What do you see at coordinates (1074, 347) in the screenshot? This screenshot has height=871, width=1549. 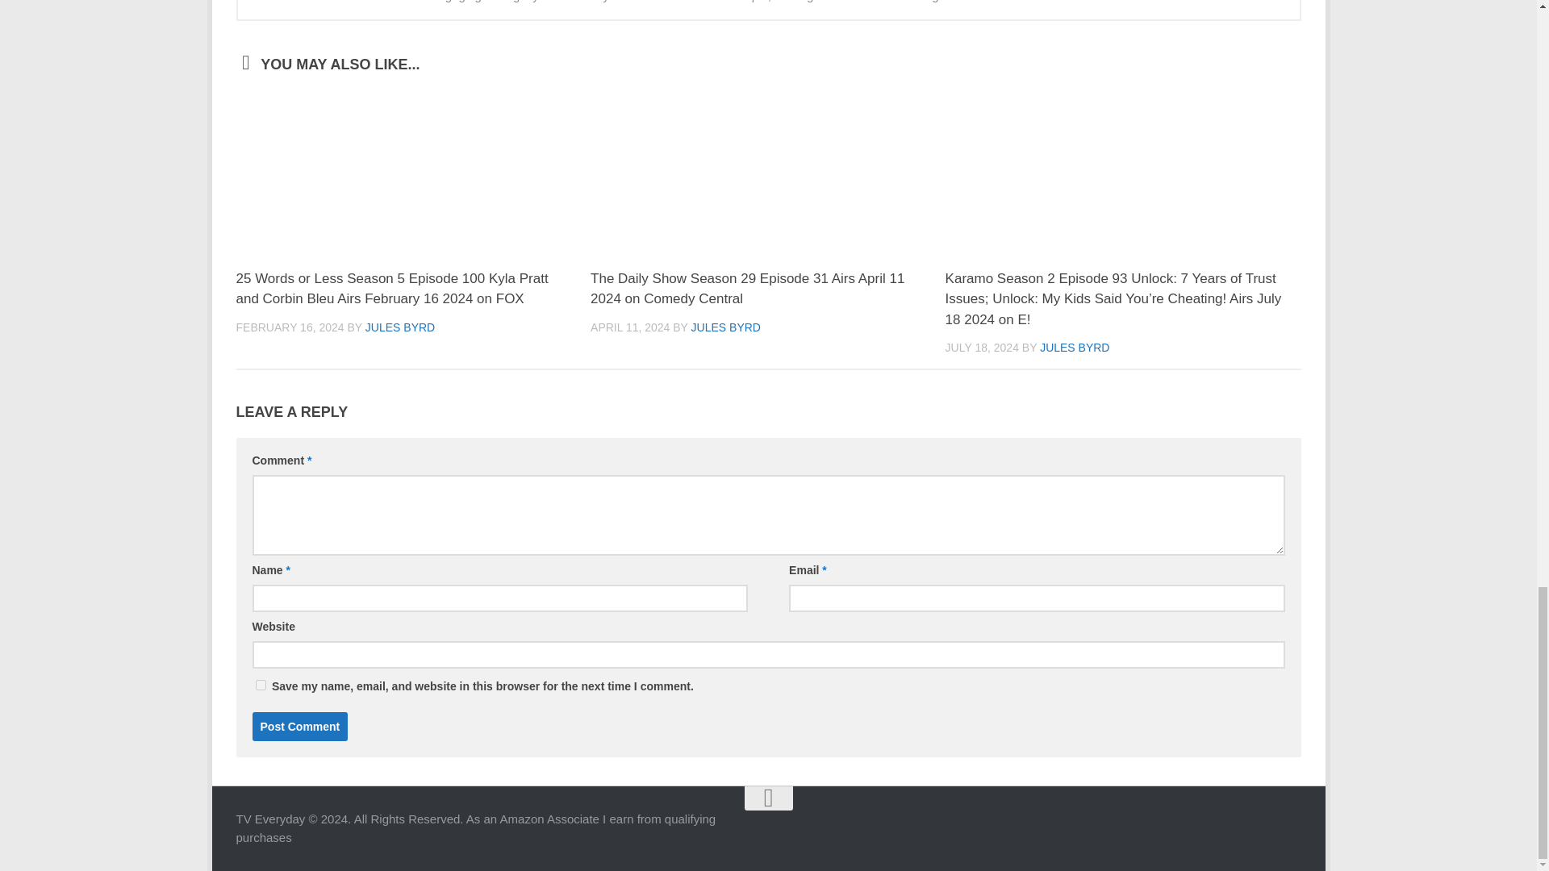 I see `Posts by Jules Byrd` at bounding box center [1074, 347].